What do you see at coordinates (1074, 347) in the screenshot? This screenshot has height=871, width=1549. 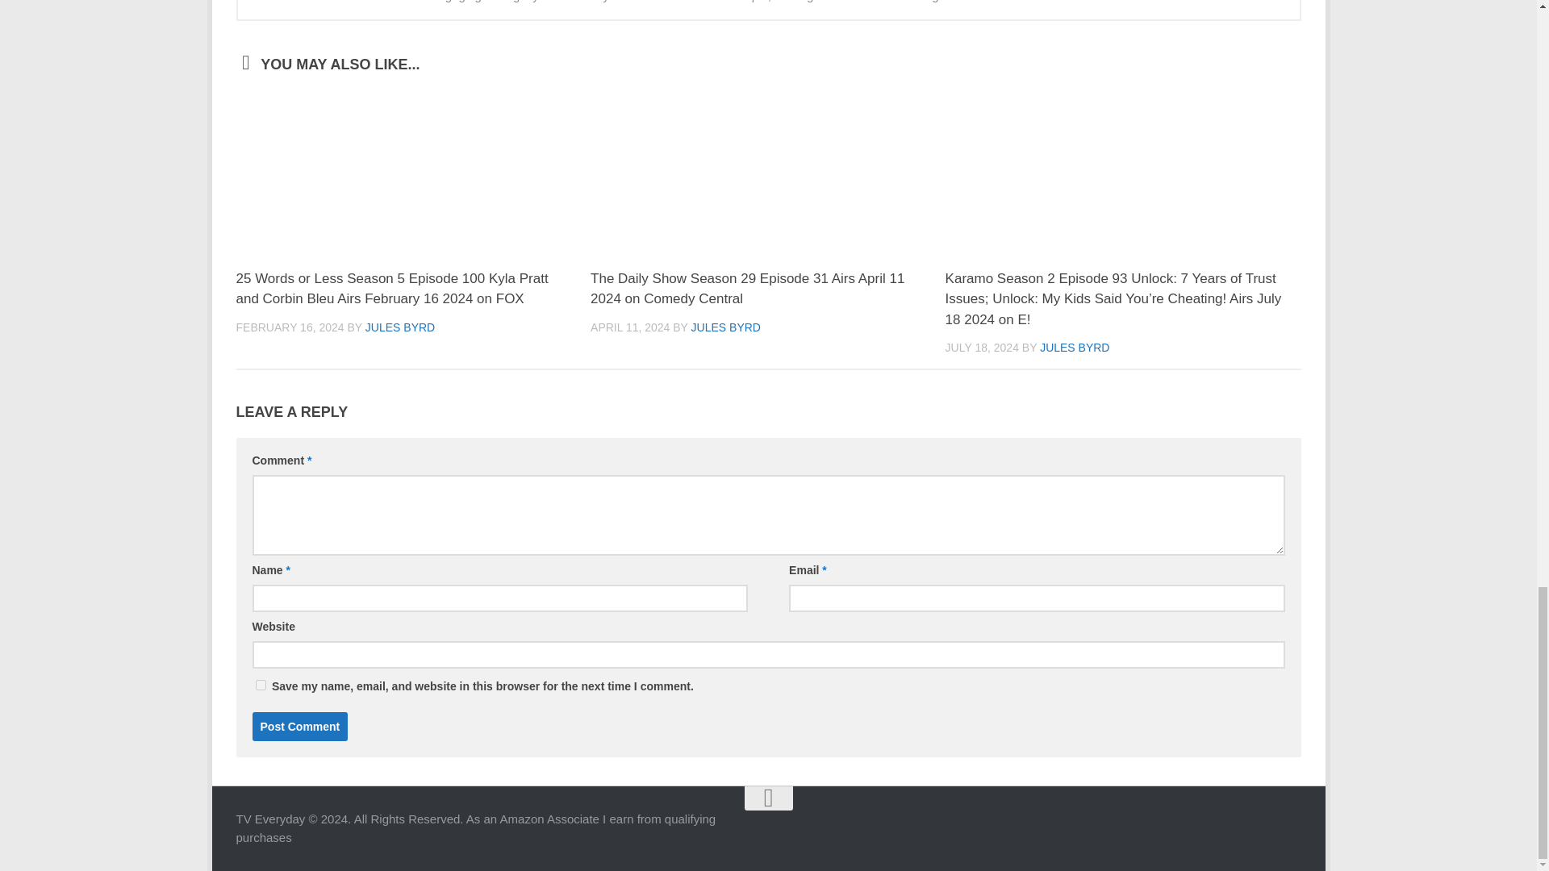 I see `Posts by Jules Byrd` at bounding box center [1074, 347].